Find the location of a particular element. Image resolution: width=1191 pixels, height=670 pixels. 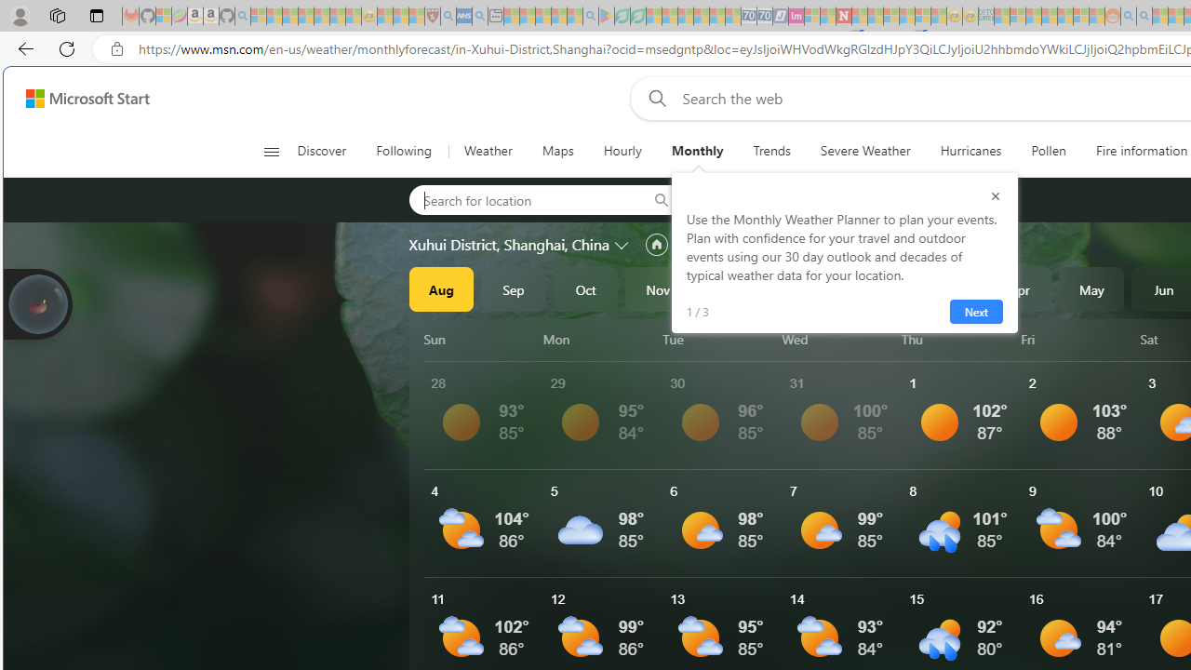

Weather is located at coordinates (488, 151).